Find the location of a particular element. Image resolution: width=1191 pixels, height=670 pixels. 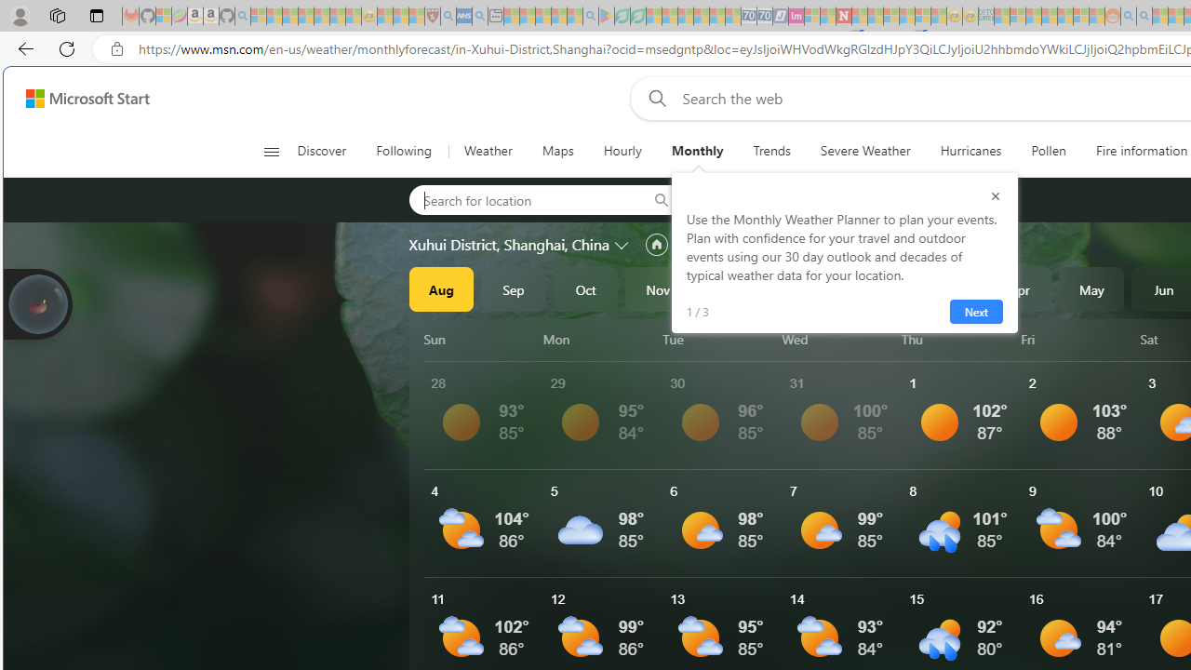

Weather is located at coordinates (488, 151).